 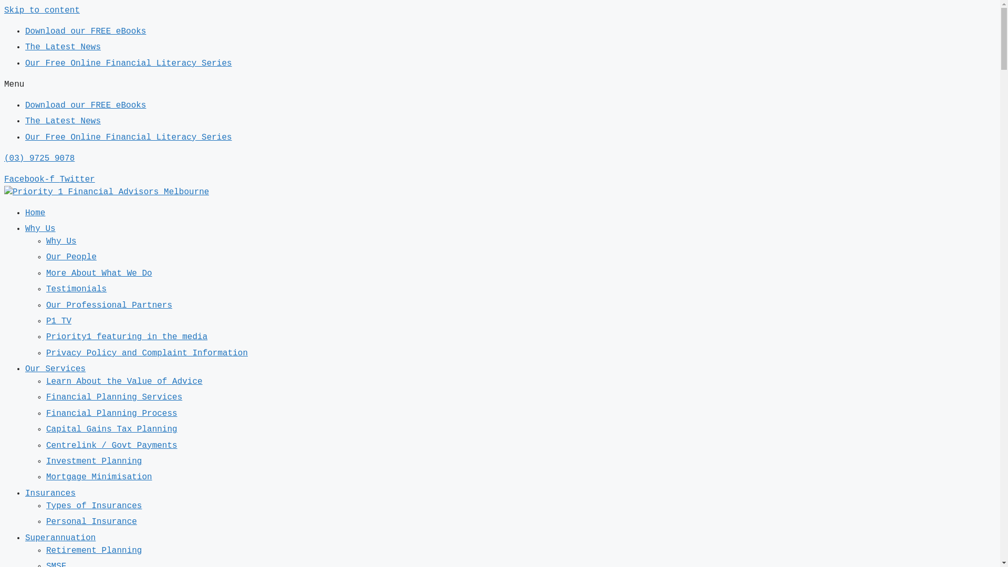 I want to click on Superannuation, so click(x=60, y=538).